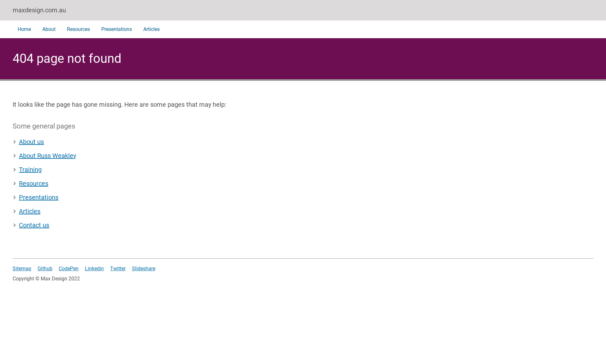  I want to click on About us, so click(28, 142).